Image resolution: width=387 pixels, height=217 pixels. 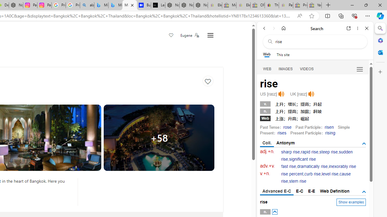 I want to click on Web Definition, so click(x=334, y=191).